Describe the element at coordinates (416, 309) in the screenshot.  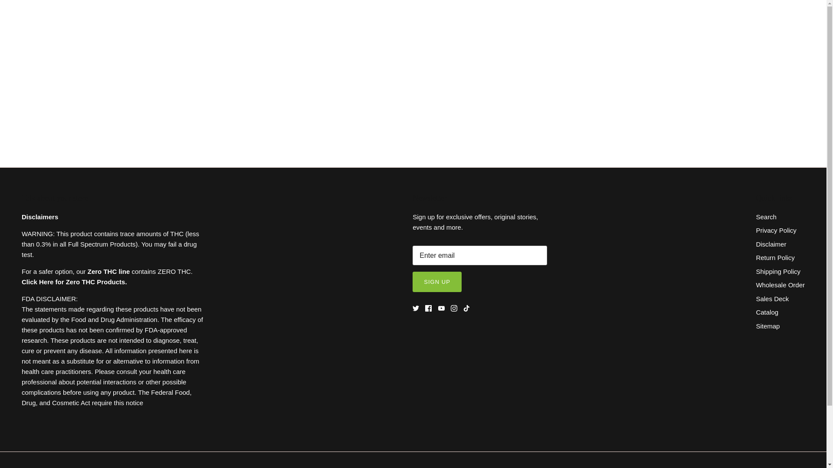
I see `Twitter` at that location.